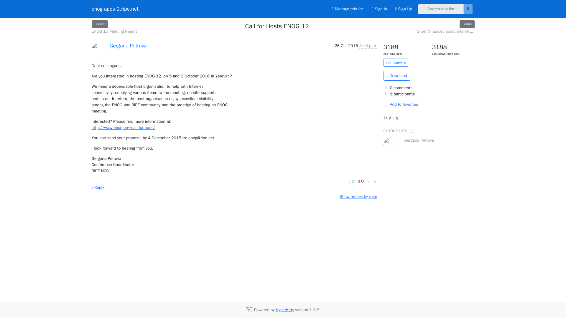 The height and width of the screenshot is (318, 566). What do you see at coordinates (379, 9) in the screenshot?
I see `Sign In` at bounding box center [379, 9].